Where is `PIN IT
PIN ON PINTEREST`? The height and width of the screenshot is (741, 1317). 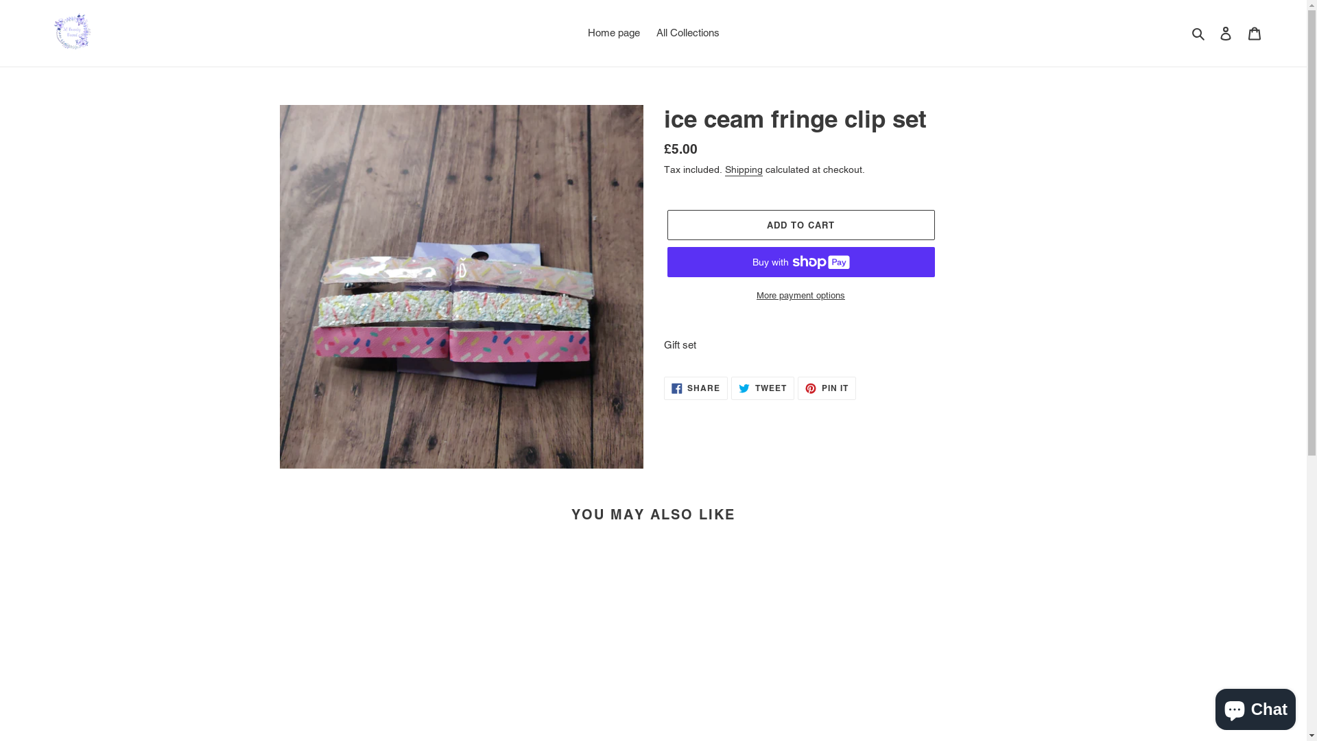 PIN IT
PIN ON PINTEREST is located at coordinates (827, 388).